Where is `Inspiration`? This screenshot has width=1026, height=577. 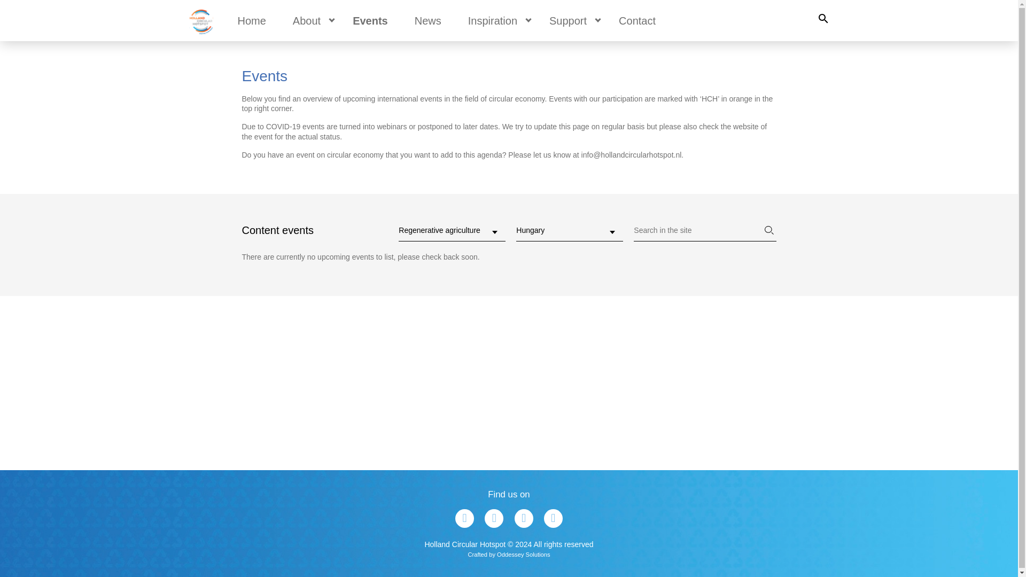
Inspiration is located at coordinates (492, 20).